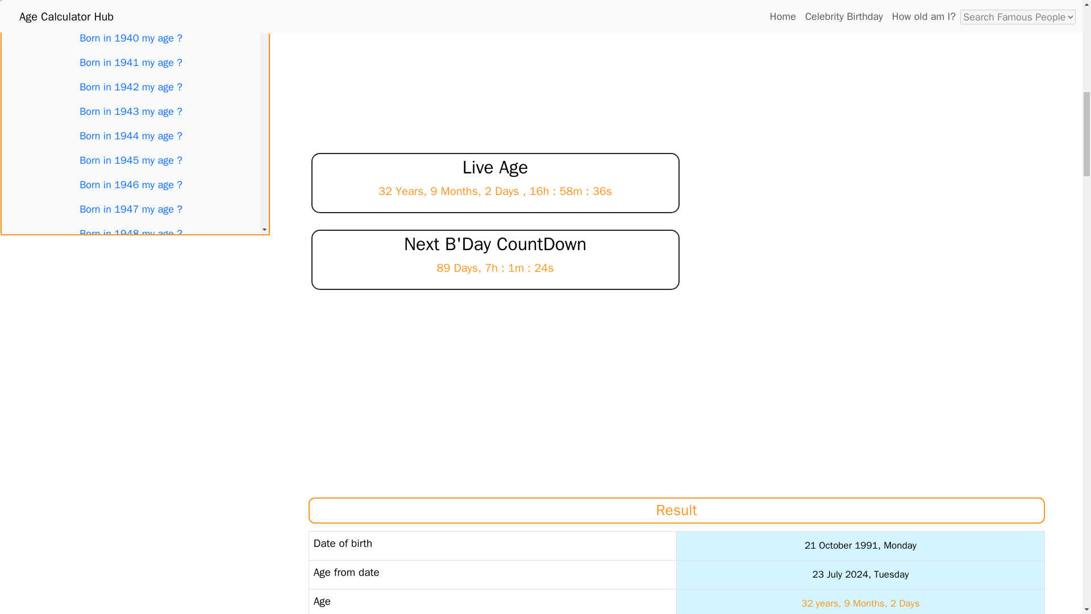 This screenshot has height=614, width=1091. Describe the element at coordinates (131, 356) in the screenshot. I see `Born in 1953 my age ?` at that location.